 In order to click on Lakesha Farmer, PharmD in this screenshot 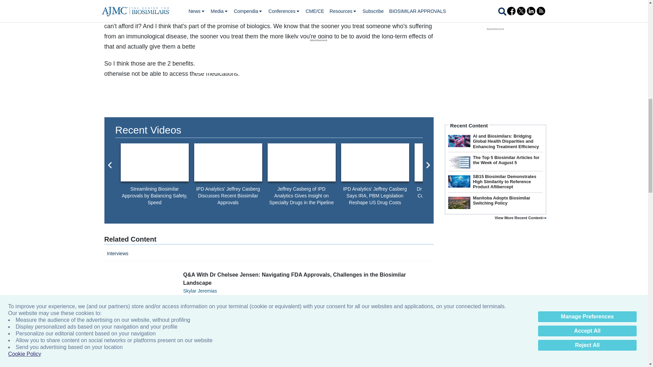, I will do `click(448, 162)`.